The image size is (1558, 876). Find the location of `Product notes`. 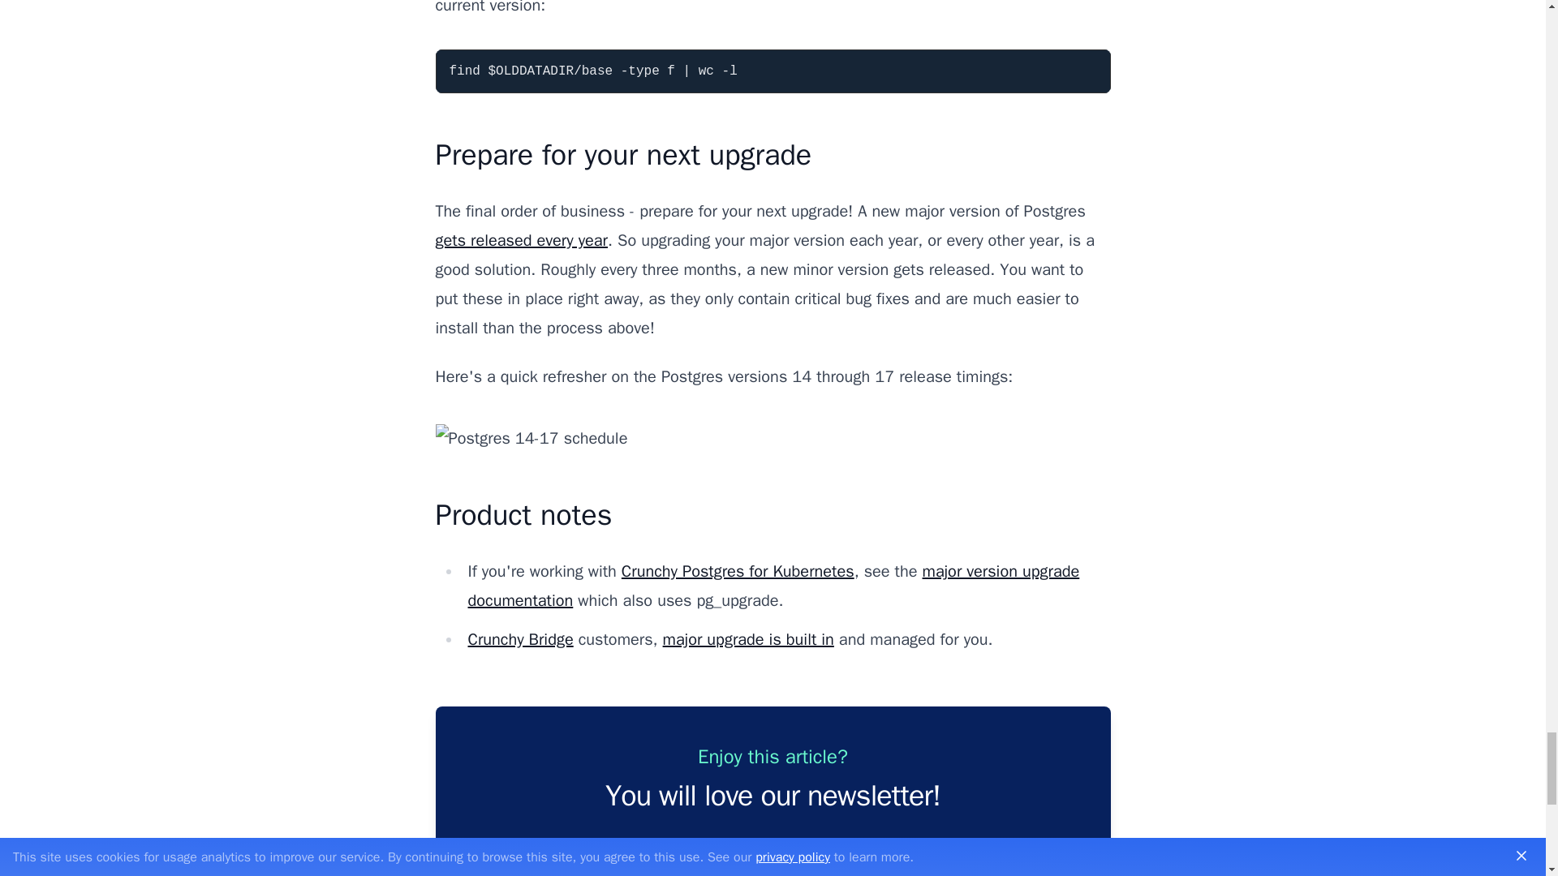

Product notes is located at coordinates (523, 514).